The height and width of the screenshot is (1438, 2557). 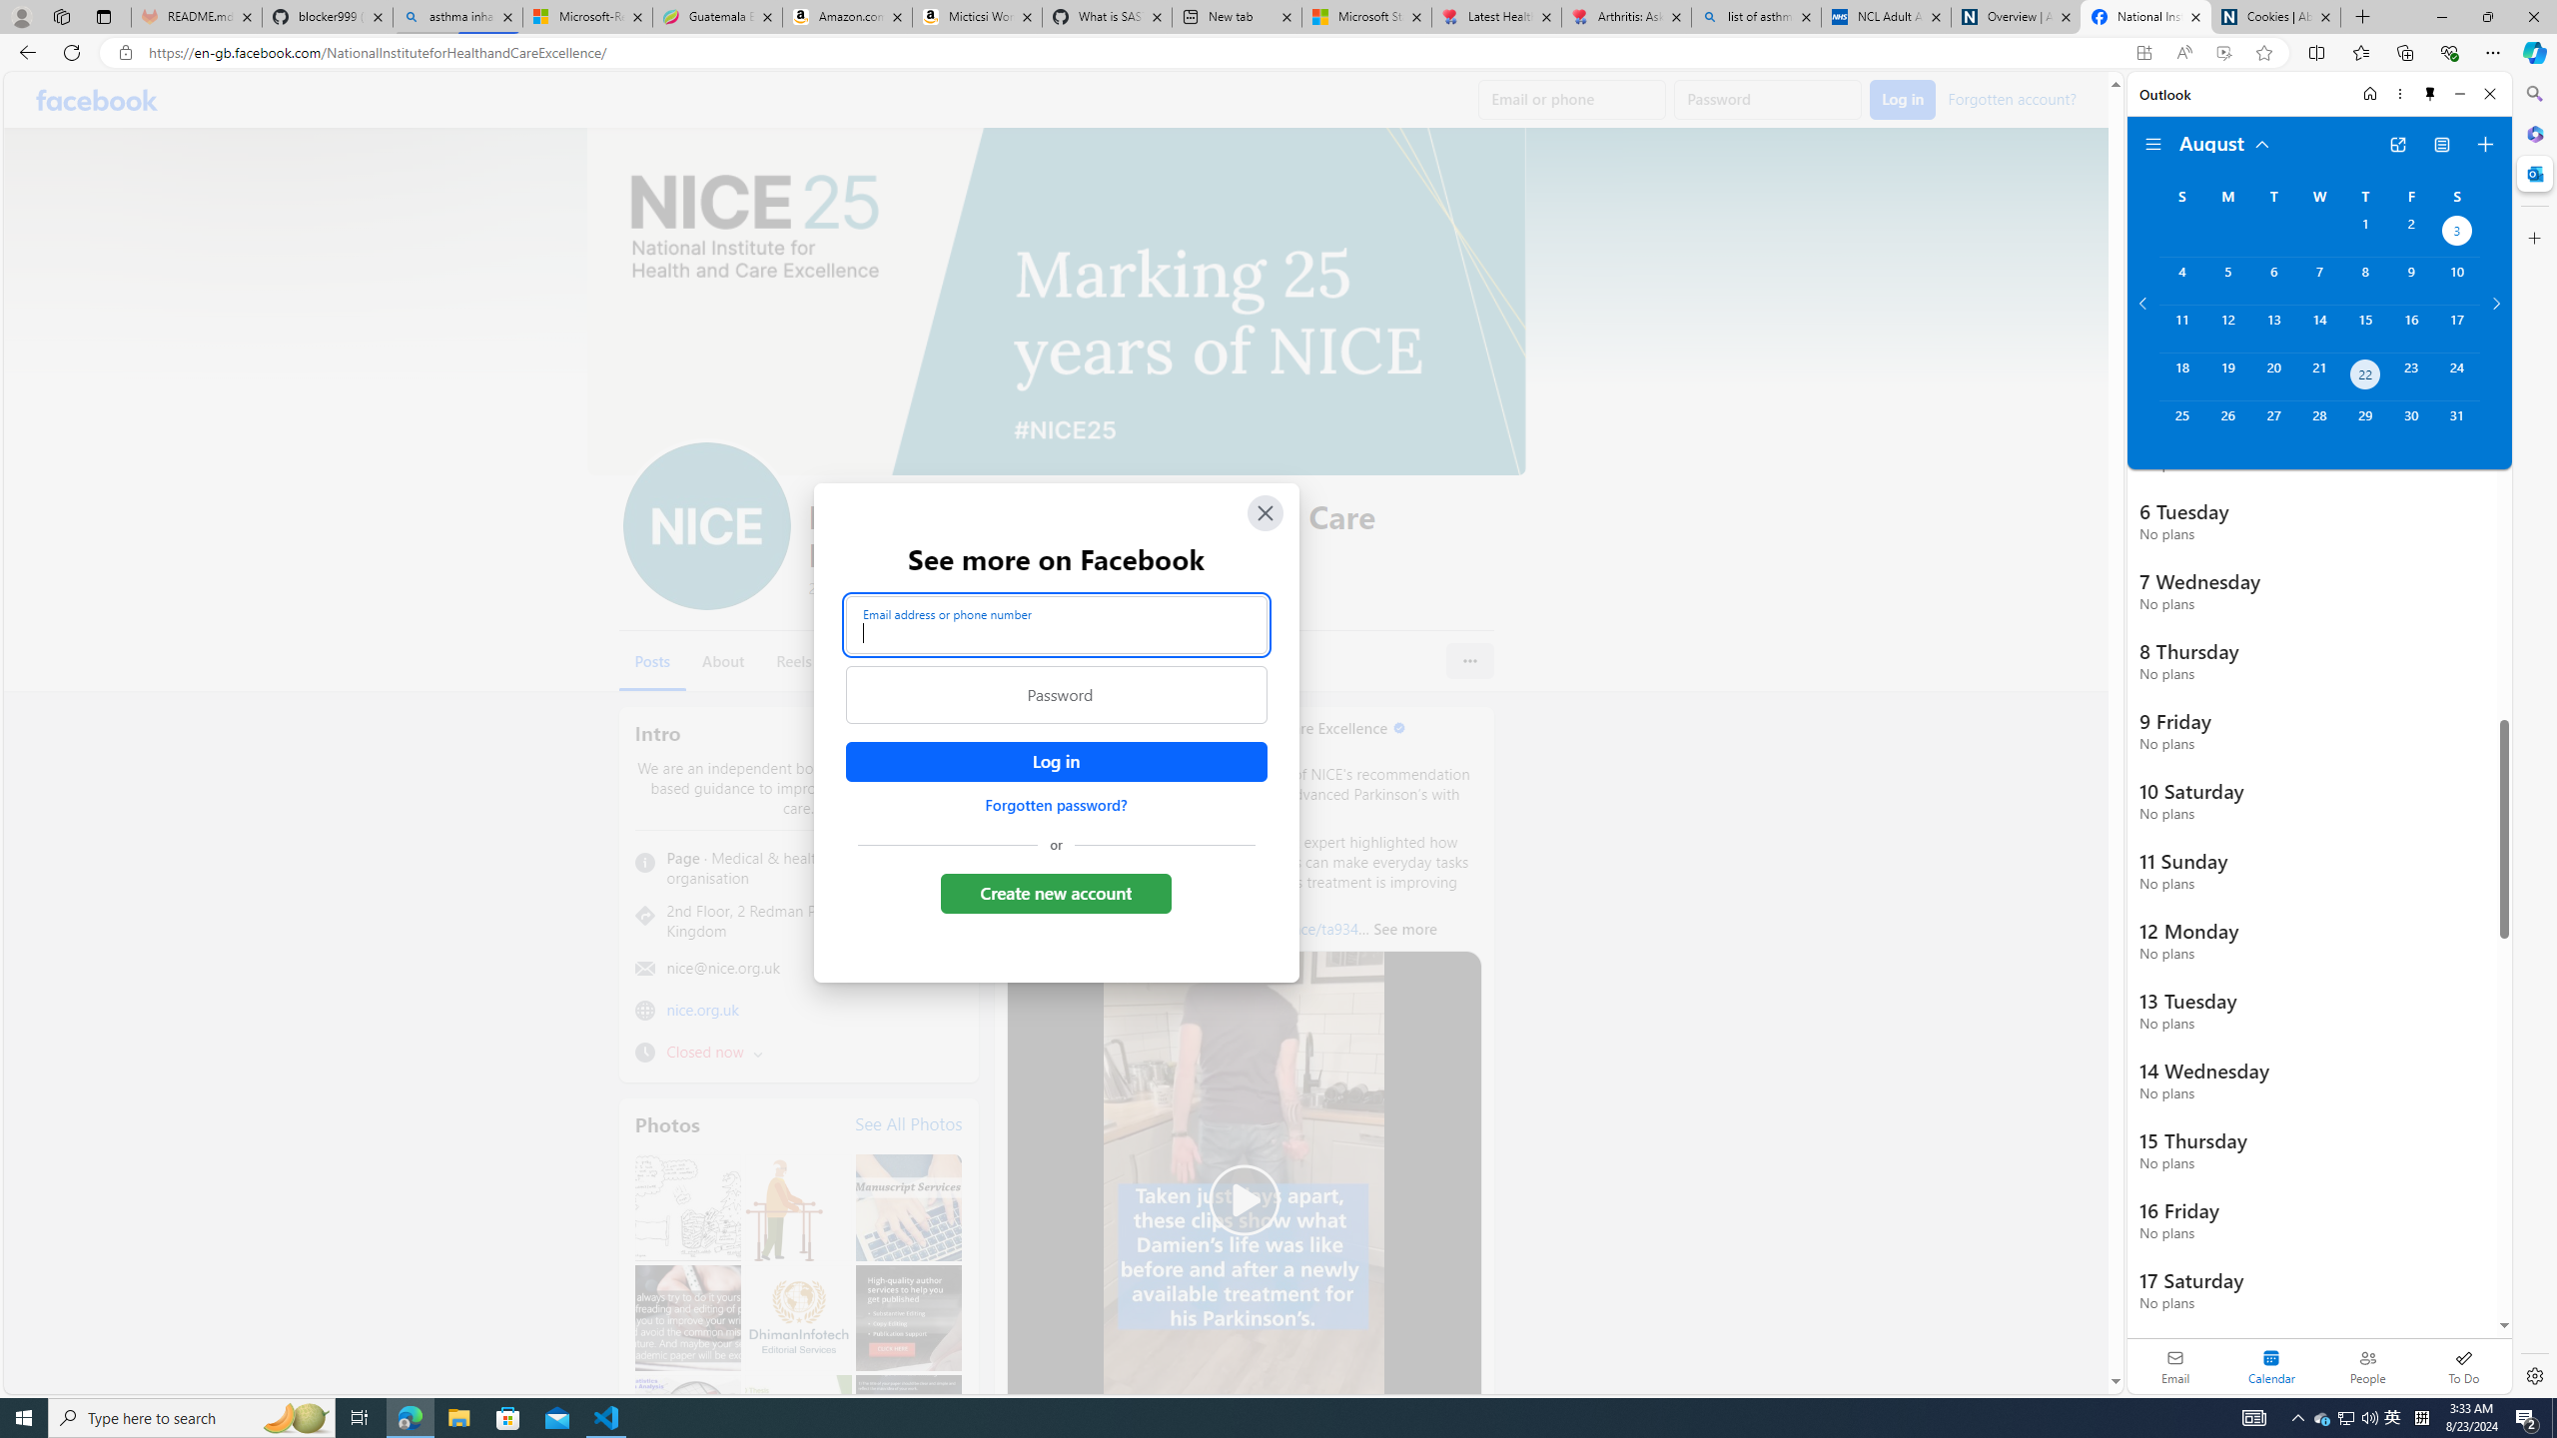 I want to click on Saturday, August 31, 2024. , so click(x=2457, y=424).